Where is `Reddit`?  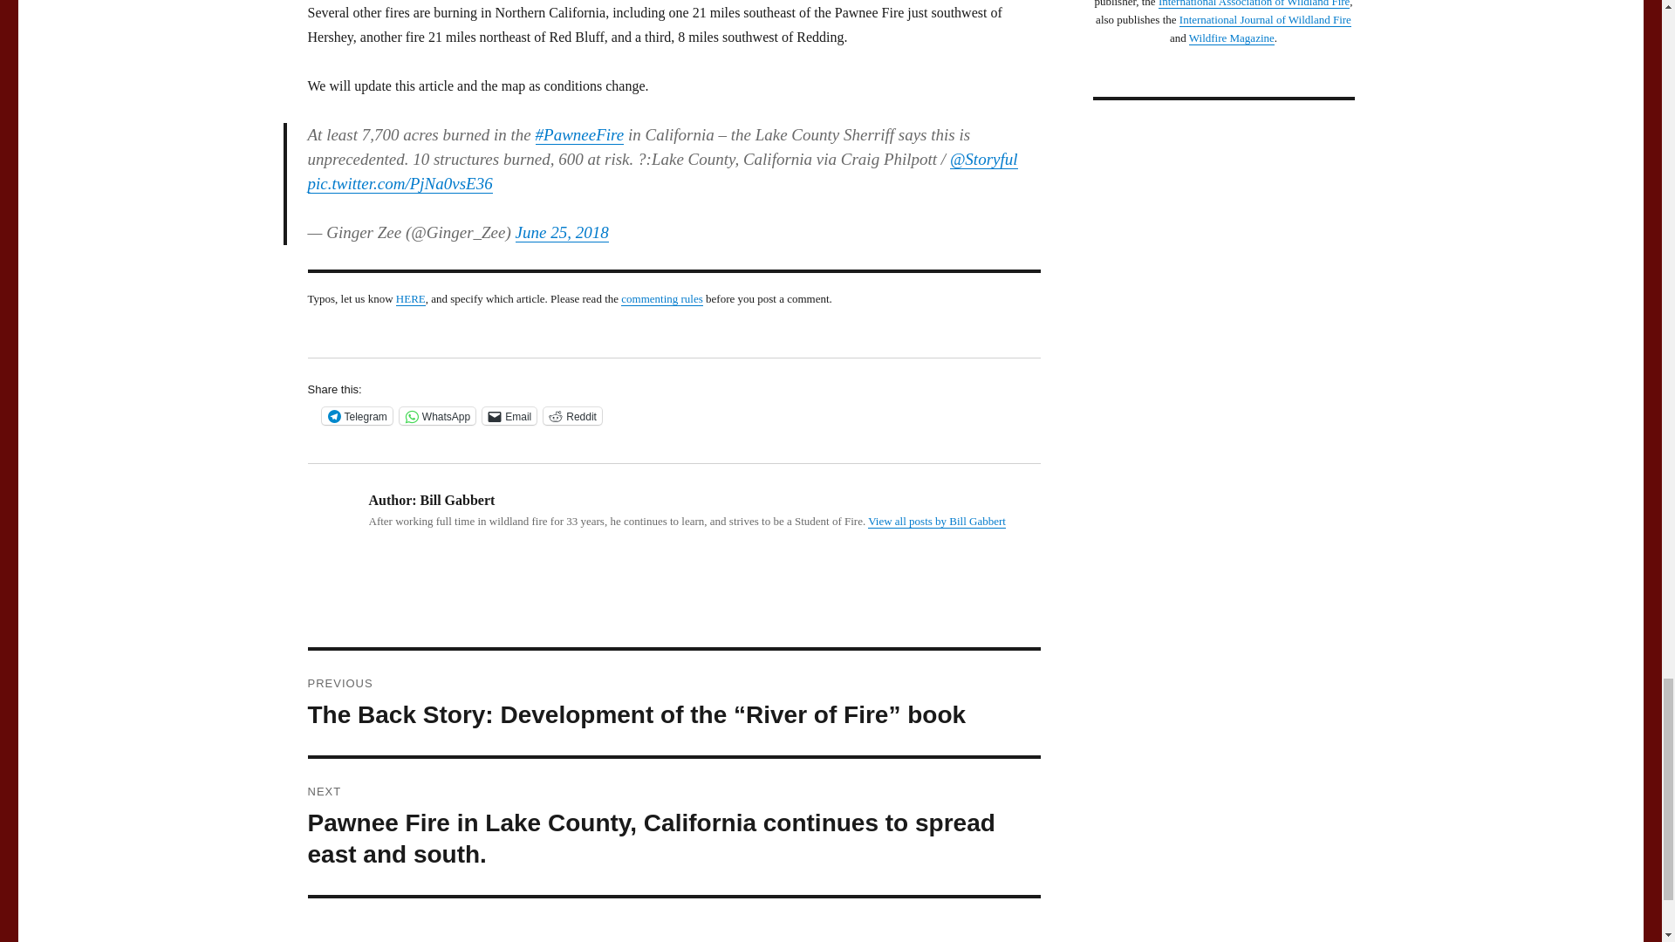
Reddit is located at coordinates (572, 415).